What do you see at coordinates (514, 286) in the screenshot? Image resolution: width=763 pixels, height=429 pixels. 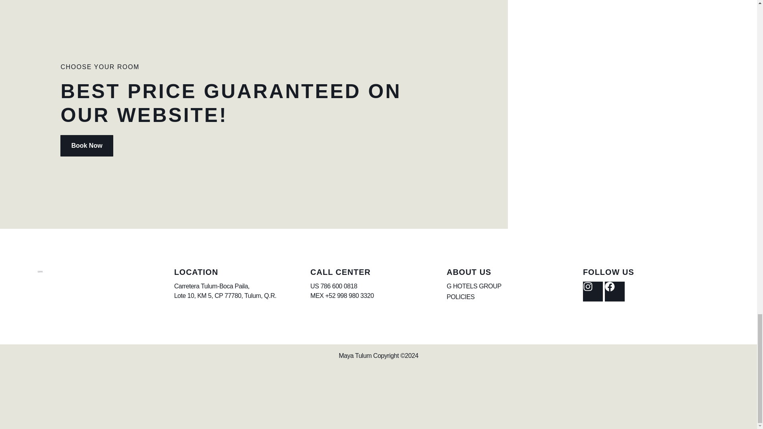 I see `G HOTELS GROUP` at bounding box center [514, 286].